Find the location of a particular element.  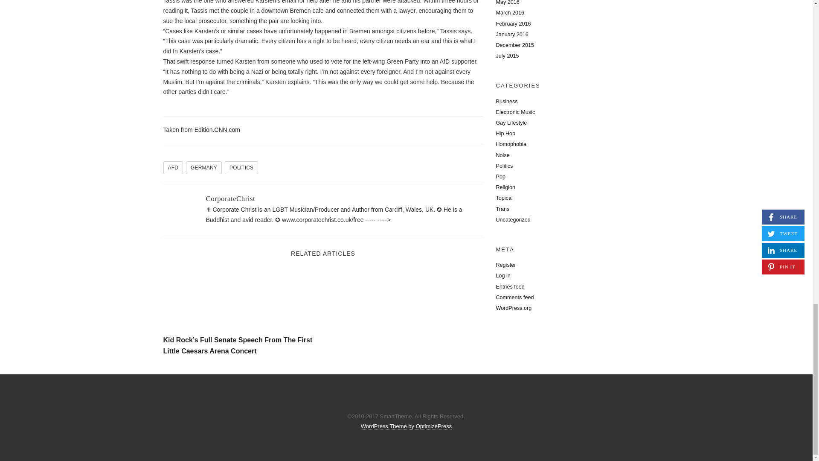

CorporateChrist is located at coordinates (230, 198).